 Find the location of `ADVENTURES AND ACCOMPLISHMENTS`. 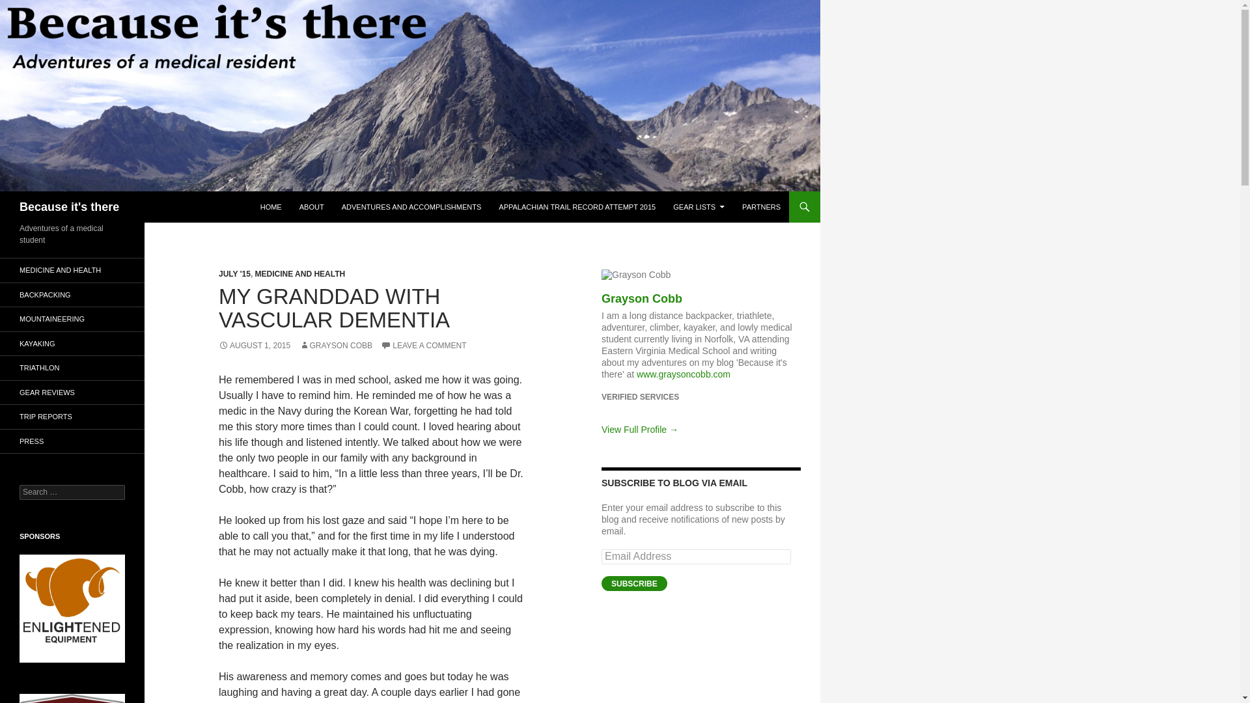

ADVENTURES AND ACCOMPLISHMENTS is located at coordinates (411, 207).